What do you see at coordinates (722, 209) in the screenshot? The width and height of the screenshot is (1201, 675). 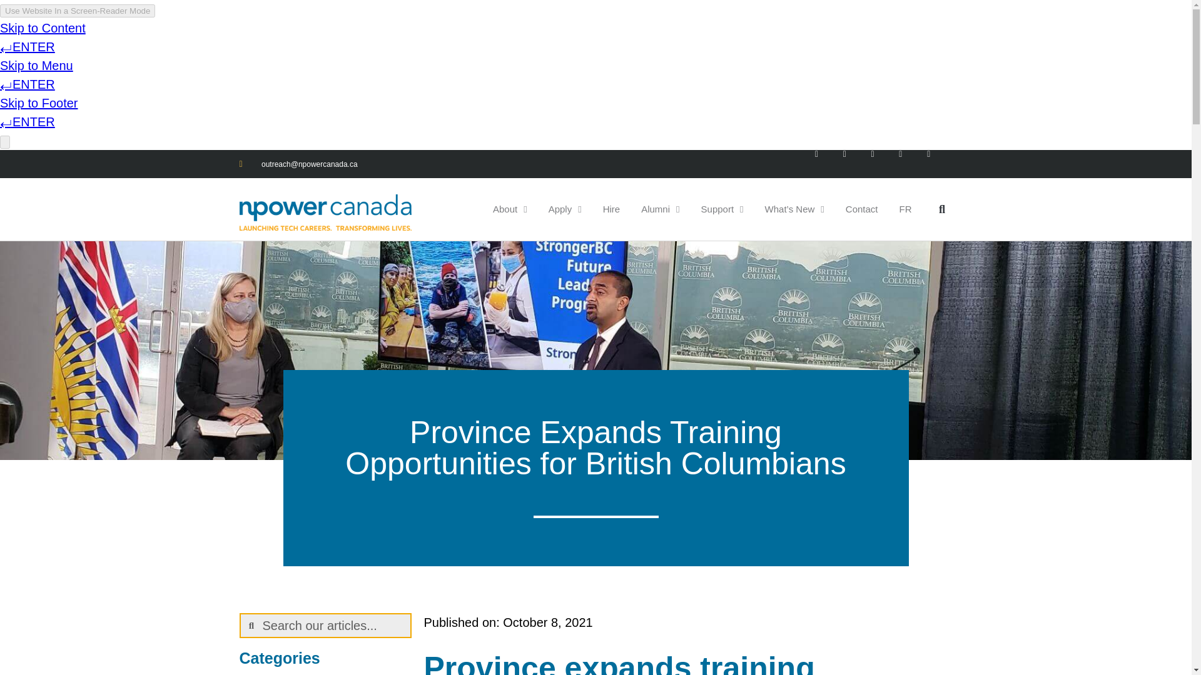 I see `Support` at bounding box center [722, 209].